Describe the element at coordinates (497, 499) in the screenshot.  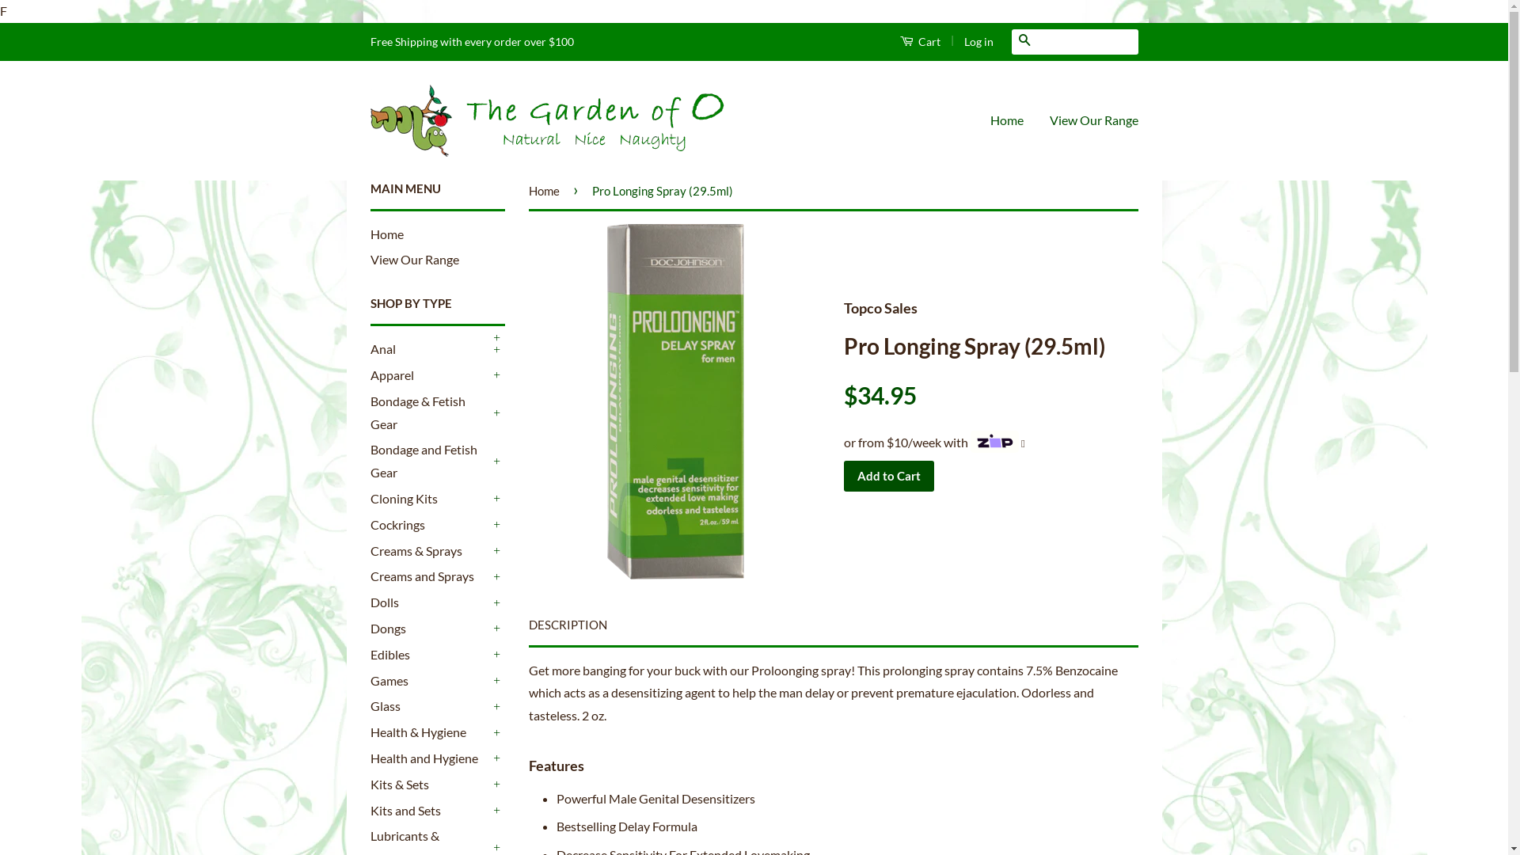
I see `+` at that location.